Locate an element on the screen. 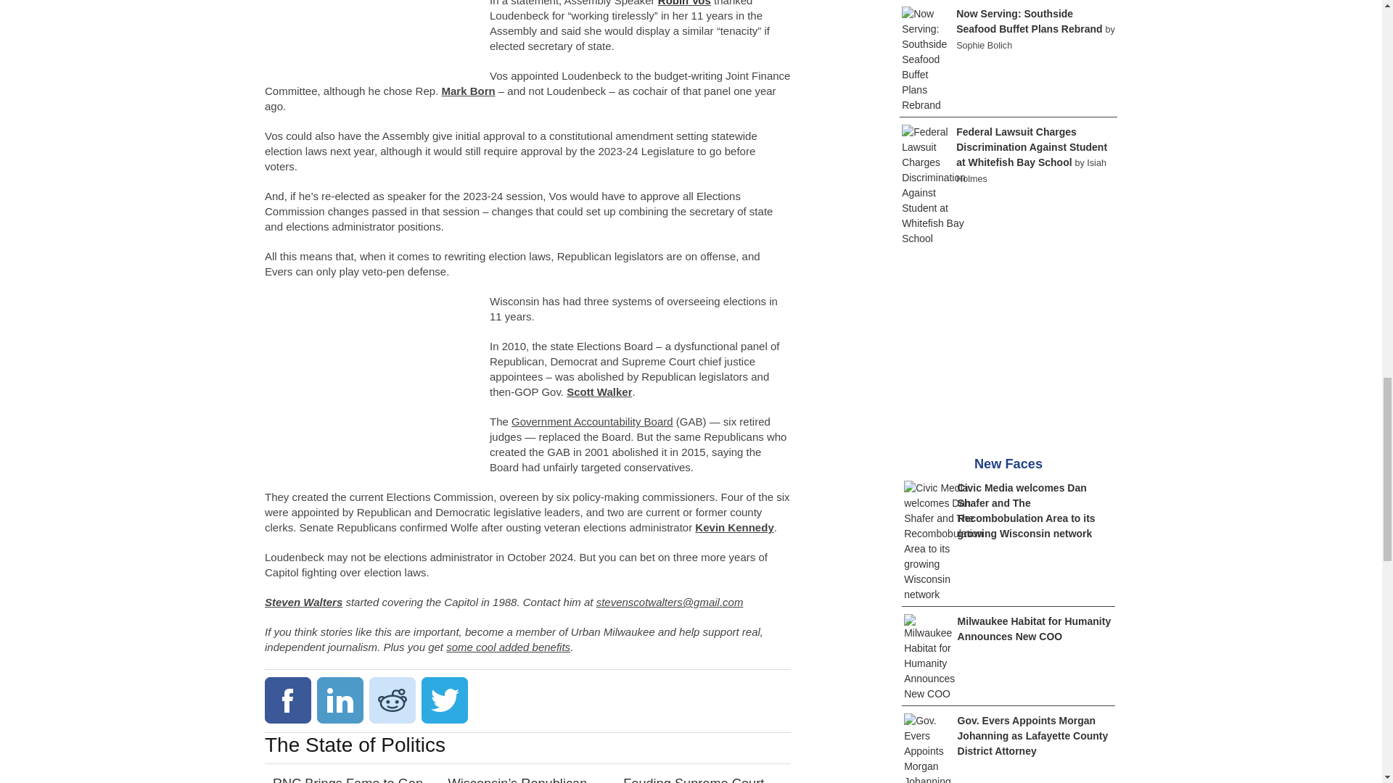  Government Accountability Board is located at coordinates (592, 421).